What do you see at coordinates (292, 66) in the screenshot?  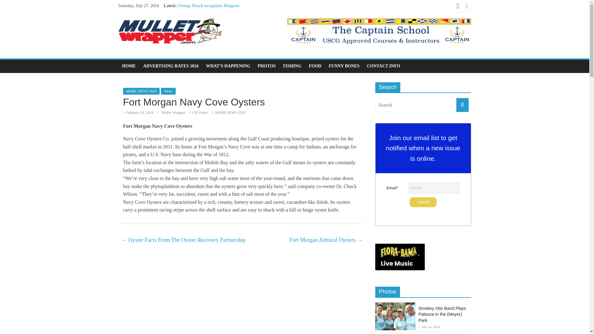 I see `FISHING` at bounding box center [292, 66].